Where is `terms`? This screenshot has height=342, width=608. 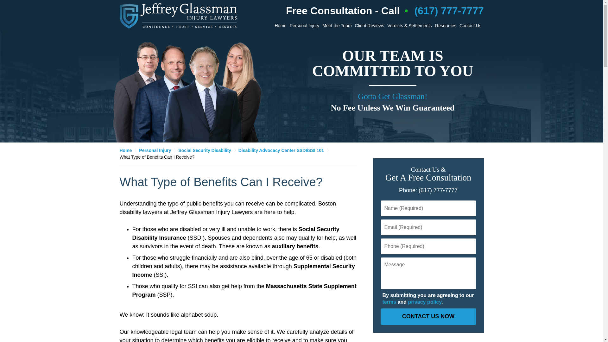
terms is located at coordinates (389, 302).